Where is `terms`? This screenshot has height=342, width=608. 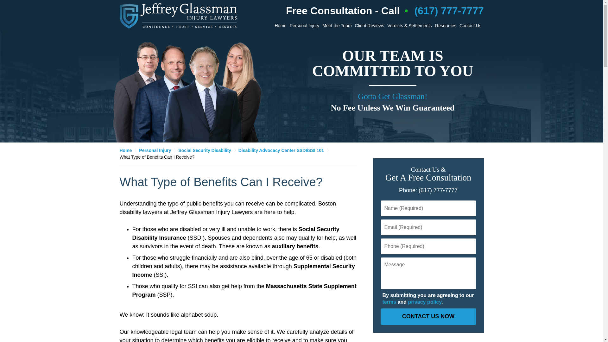
terms is located at coordinates (389, 302).